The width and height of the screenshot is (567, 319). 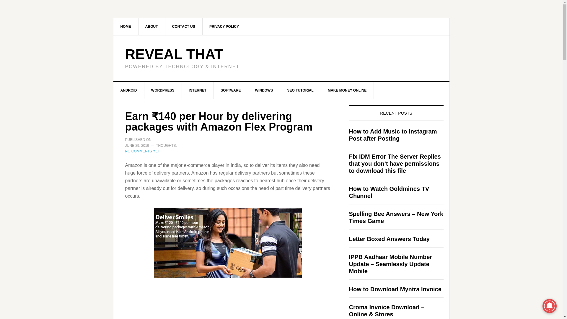 I want to click on NO COMMENTS YET, so click(x=142, y=151).